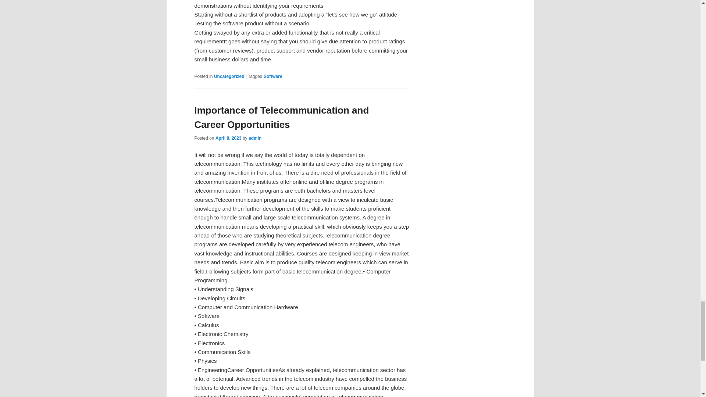 Image resolution: width=706 pixels, height=397 pixels. Describe the element at coordinates (229, 76) in the screenshot. I see `Uncategorized` at that location.